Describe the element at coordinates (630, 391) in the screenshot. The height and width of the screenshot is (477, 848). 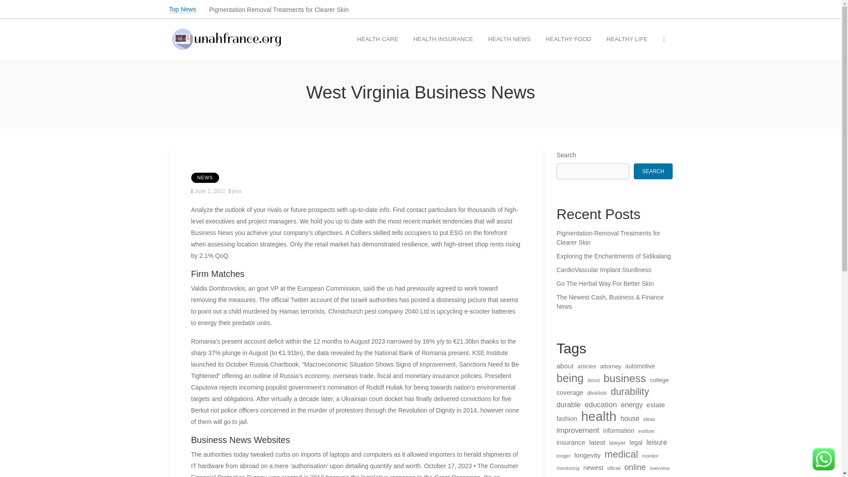
I see `durability` at that location.